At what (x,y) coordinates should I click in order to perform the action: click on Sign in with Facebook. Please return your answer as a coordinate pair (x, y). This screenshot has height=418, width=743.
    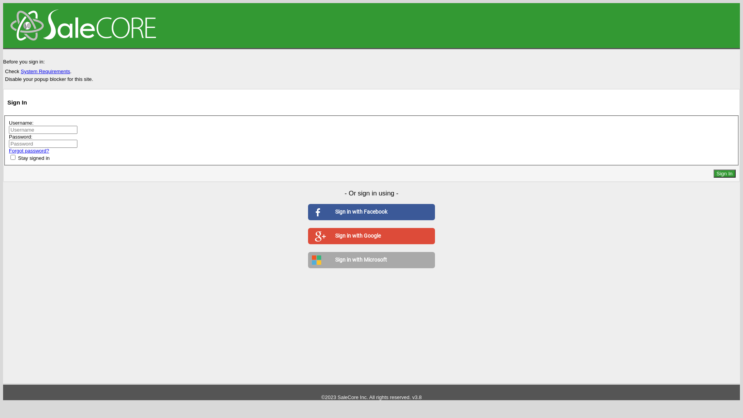
    Looking at the image, I should click on (371, 212).